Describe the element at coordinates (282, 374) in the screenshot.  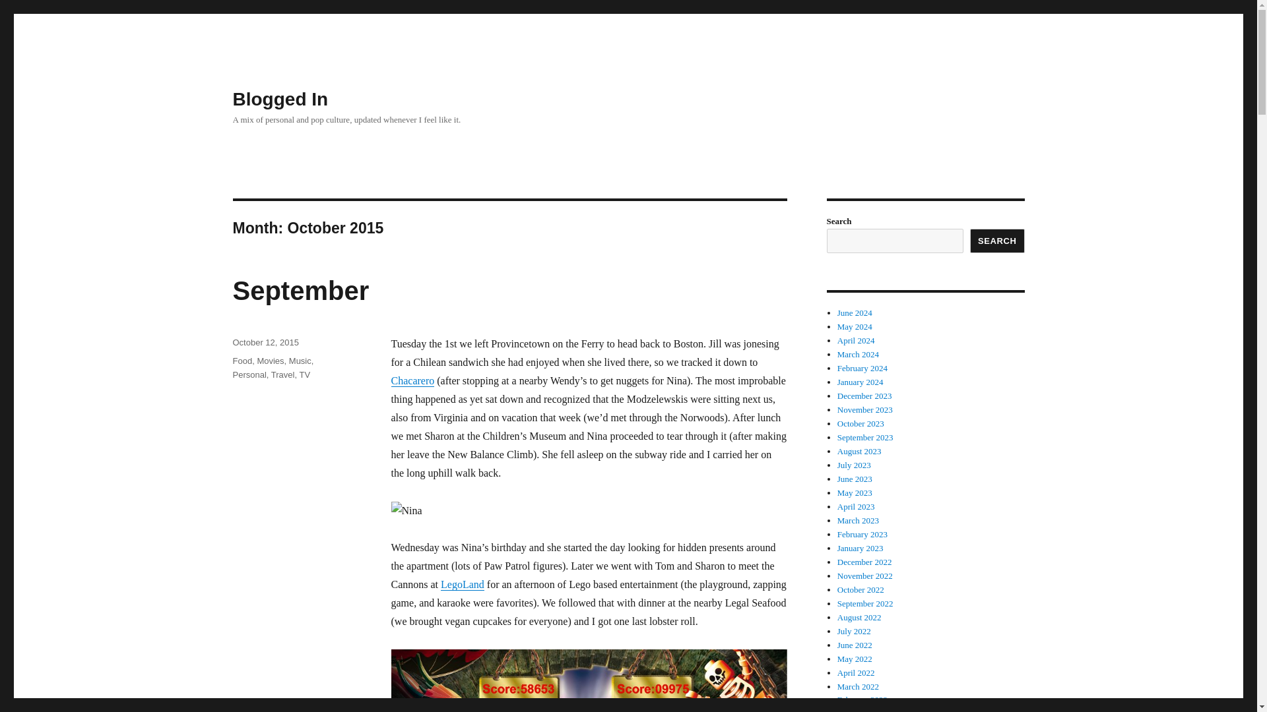
I see `Travel` at that location.